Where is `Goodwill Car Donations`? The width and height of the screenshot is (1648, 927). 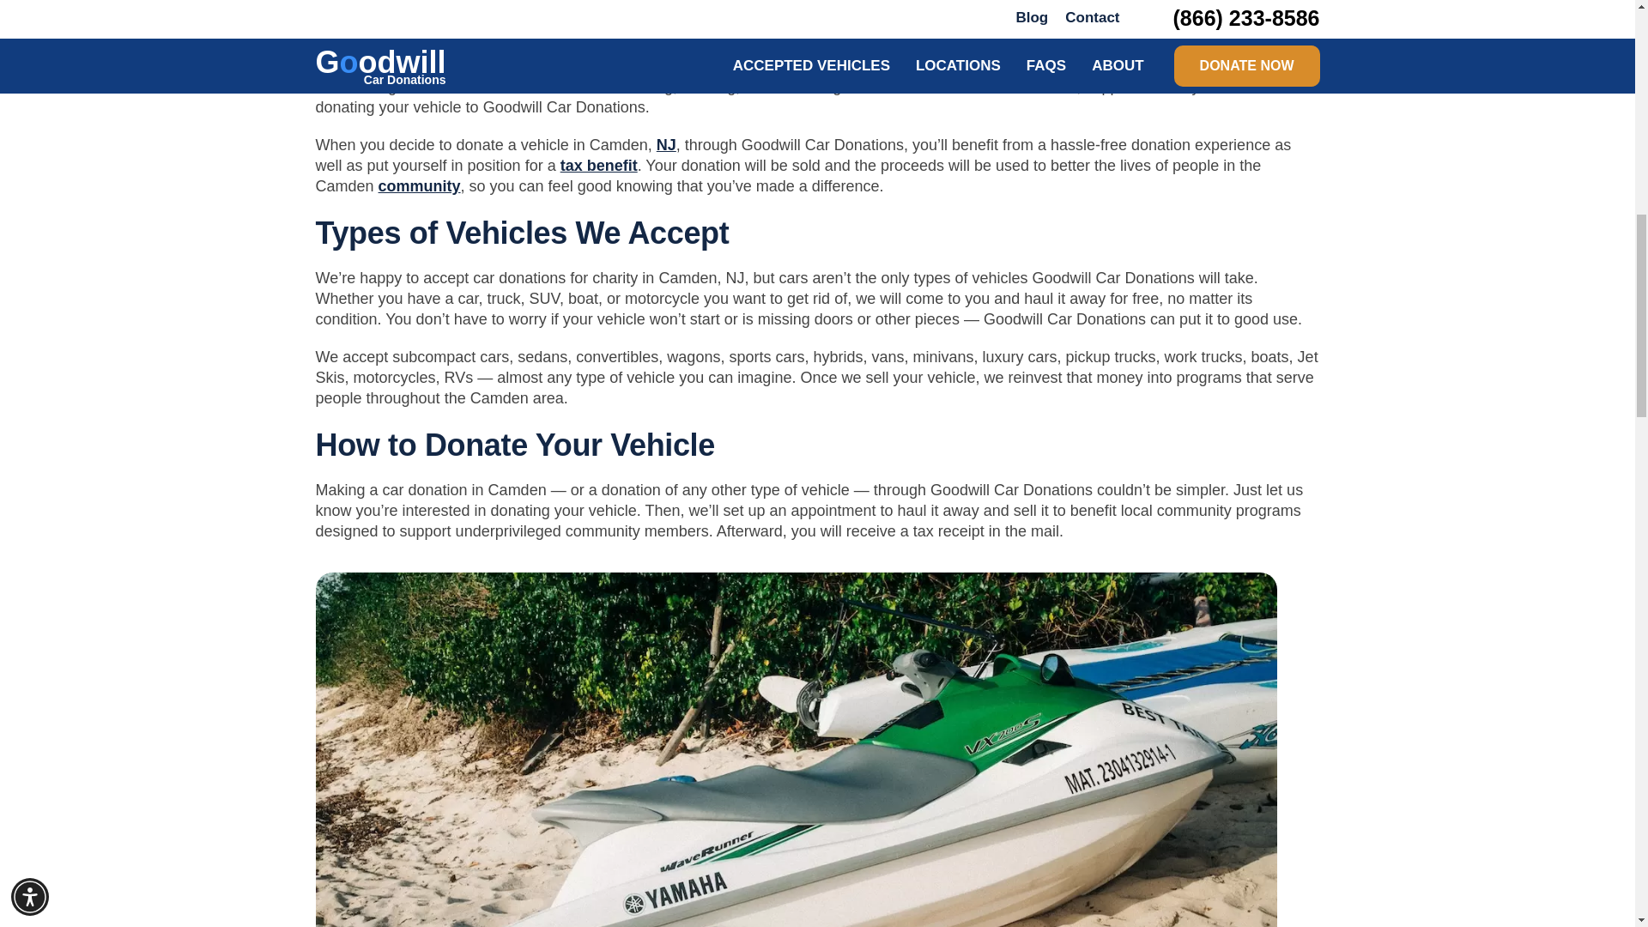 Goodwill Car Donations is located at coordinates (438, 48).